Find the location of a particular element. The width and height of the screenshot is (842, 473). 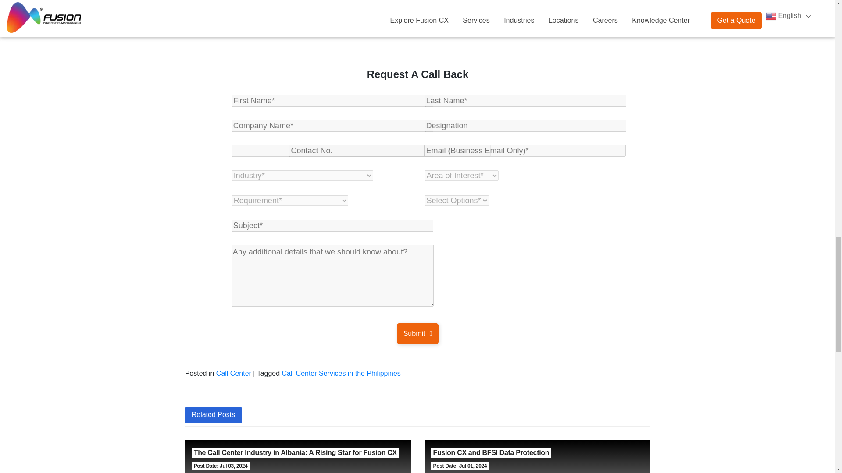

More is located at coordinates (377, 28).